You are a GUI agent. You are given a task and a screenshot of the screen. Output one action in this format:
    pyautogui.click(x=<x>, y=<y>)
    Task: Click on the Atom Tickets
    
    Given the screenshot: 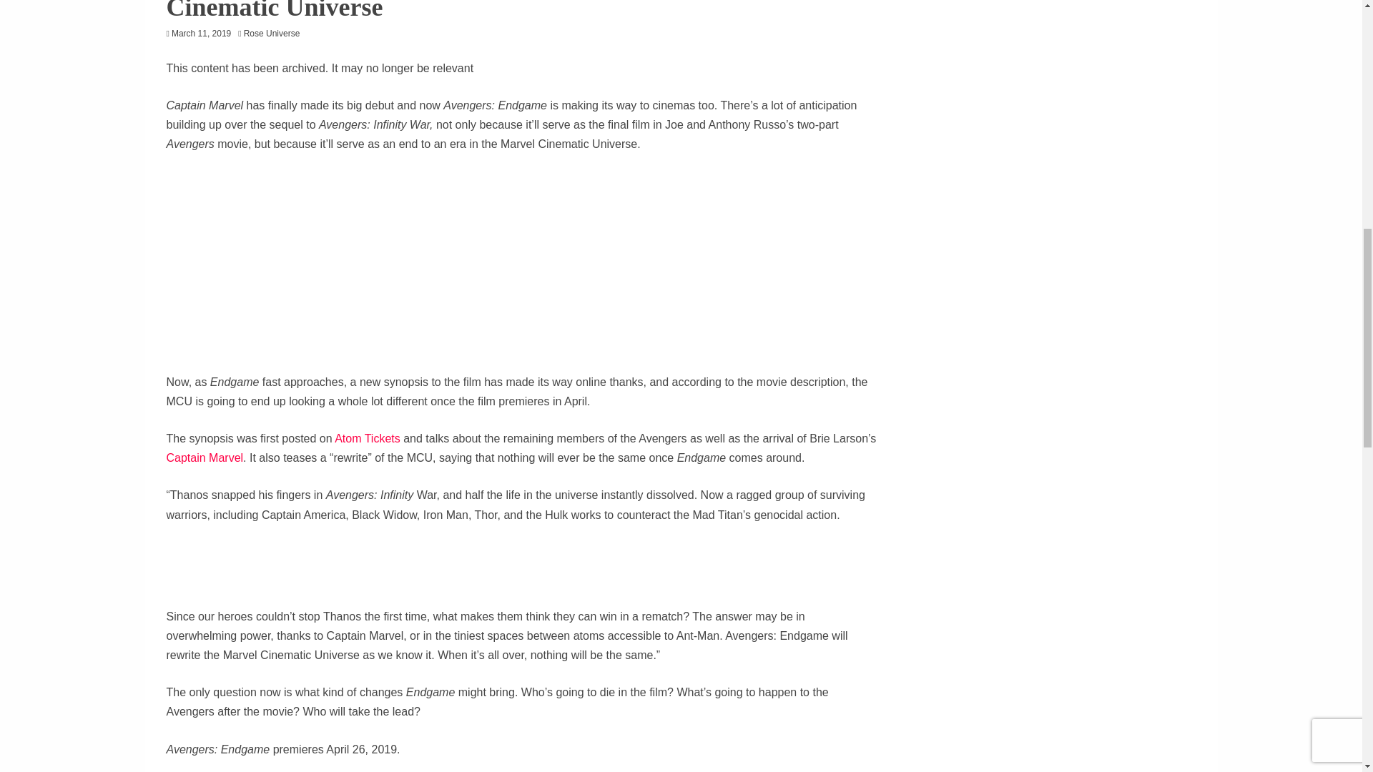 What is the action you would take?
    pyautogui.click(x=368, y=438)
    